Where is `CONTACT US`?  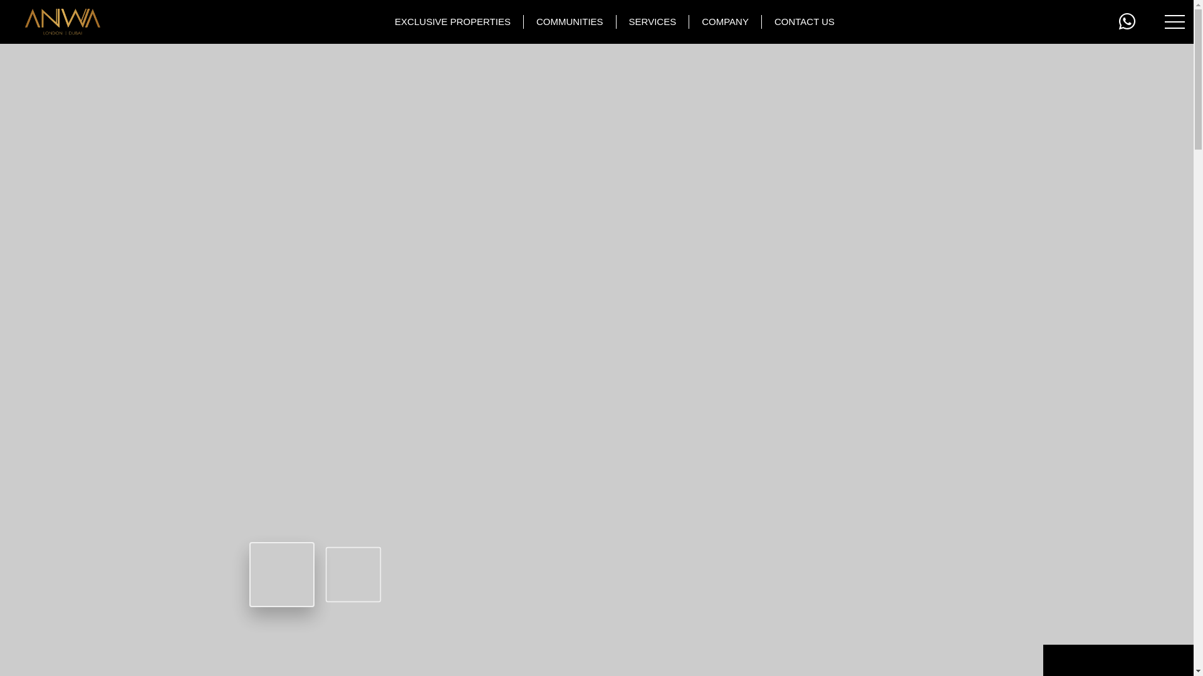 CONTACT US is located at coordinates (804, 21).